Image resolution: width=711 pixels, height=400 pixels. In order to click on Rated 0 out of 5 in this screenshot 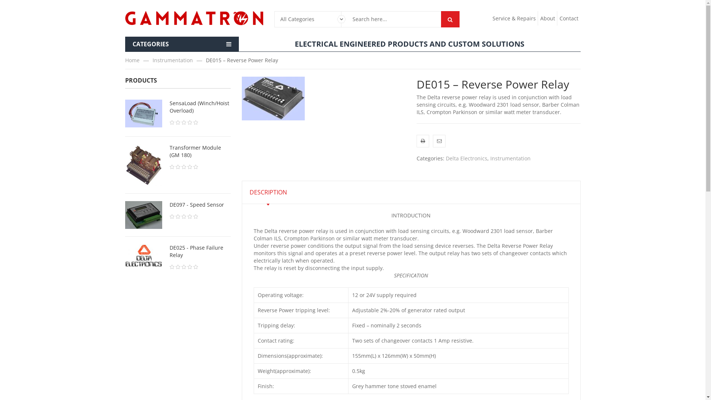, I will do `click(200, 123)`.